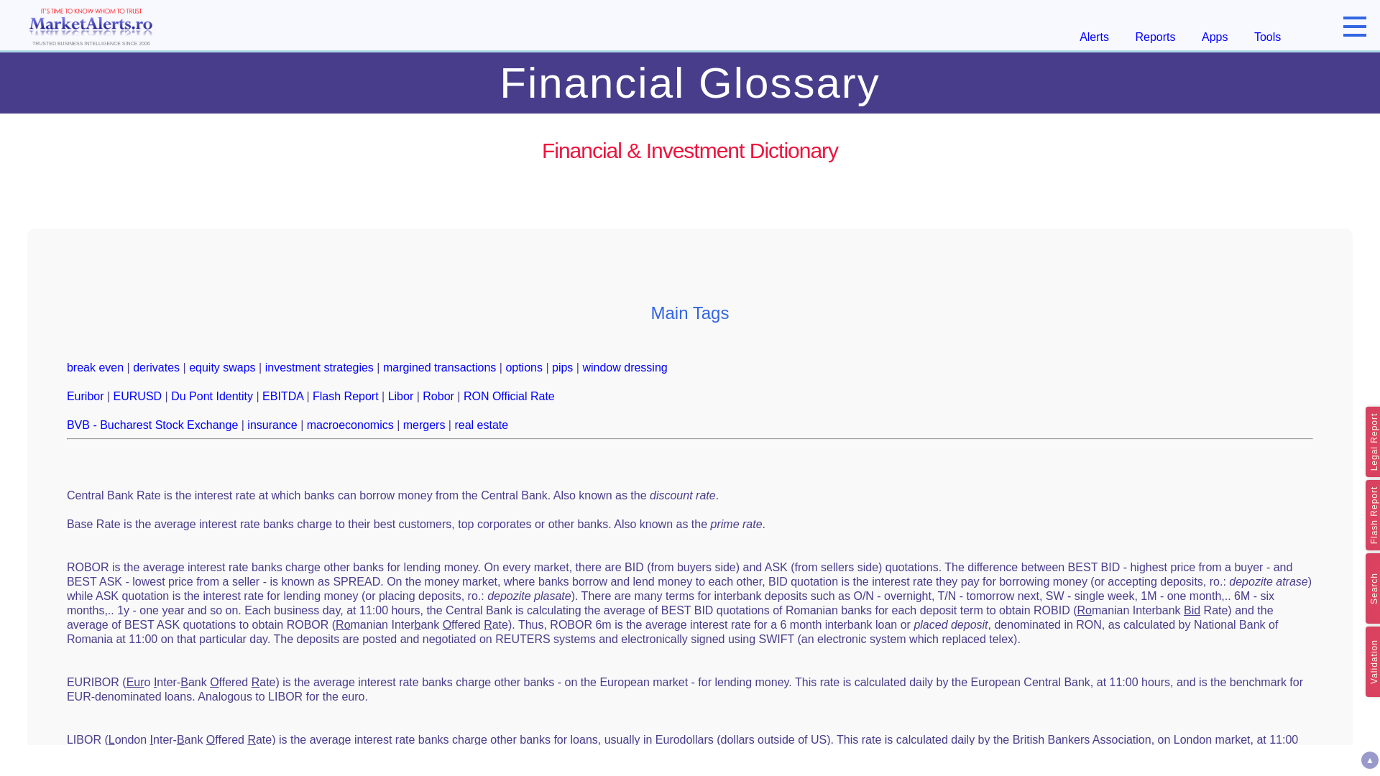 The image size is (1380, 776). Describe the element at coordinates (1215, 37) in the screenshot. I see `Apps` at that location.